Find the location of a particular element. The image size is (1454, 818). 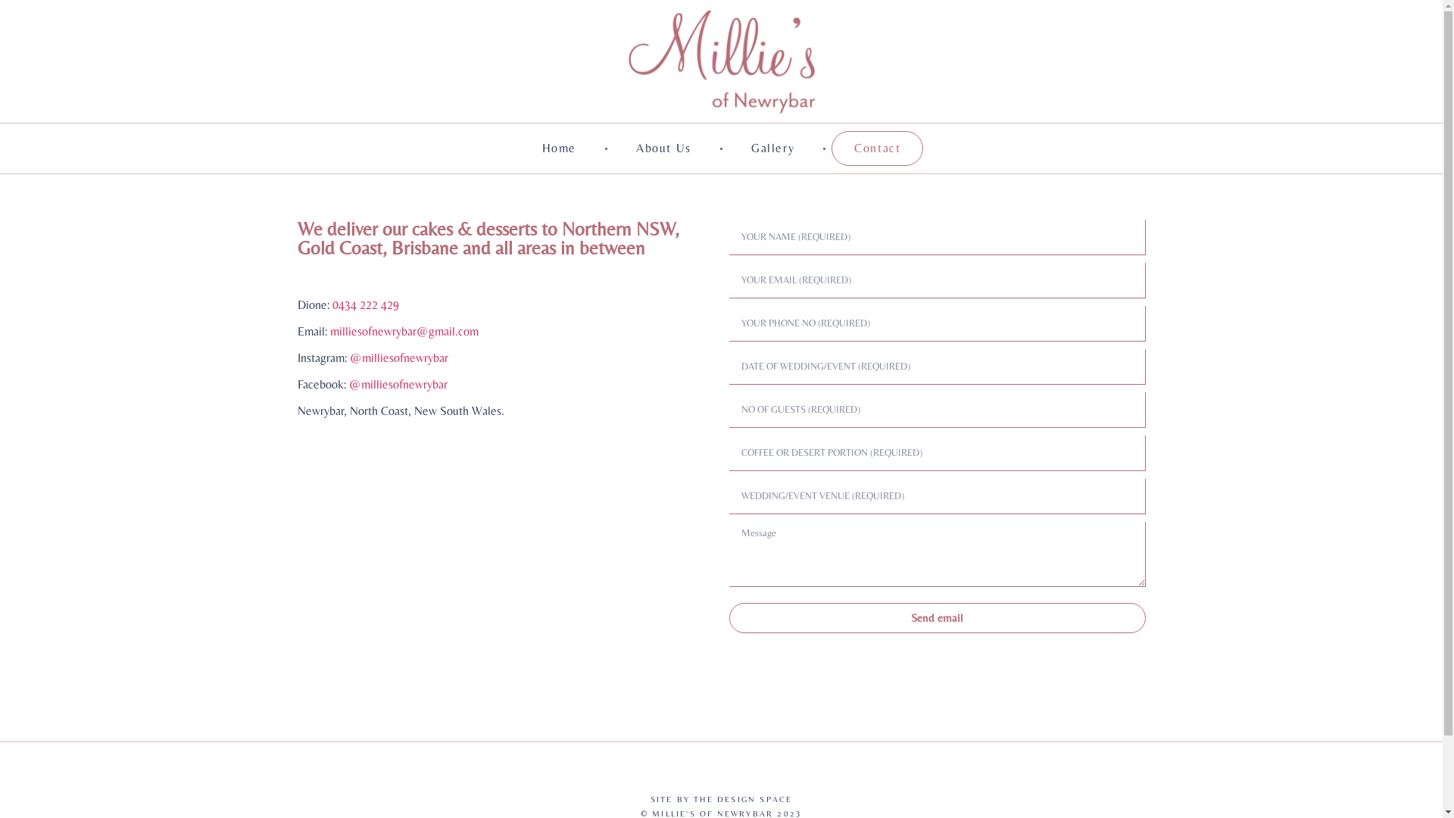

@milliesofnewrybar is located at coordinates (398, 385).